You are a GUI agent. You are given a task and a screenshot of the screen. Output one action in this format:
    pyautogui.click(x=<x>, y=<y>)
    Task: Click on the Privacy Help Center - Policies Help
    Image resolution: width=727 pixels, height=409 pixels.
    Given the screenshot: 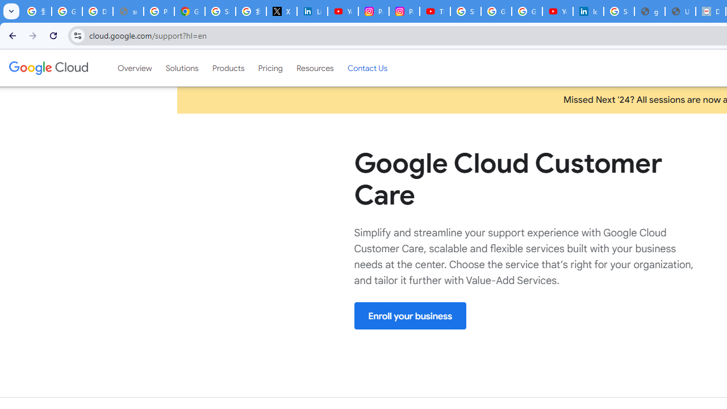 What is the action you would take?
    pyautogui.click(x=159, y=11)
    